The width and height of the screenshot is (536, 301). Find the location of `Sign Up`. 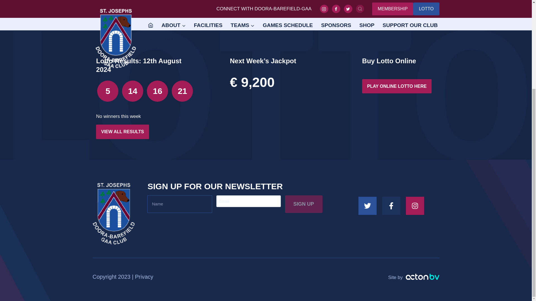

Sign Up is located at coordinates (304, 204).